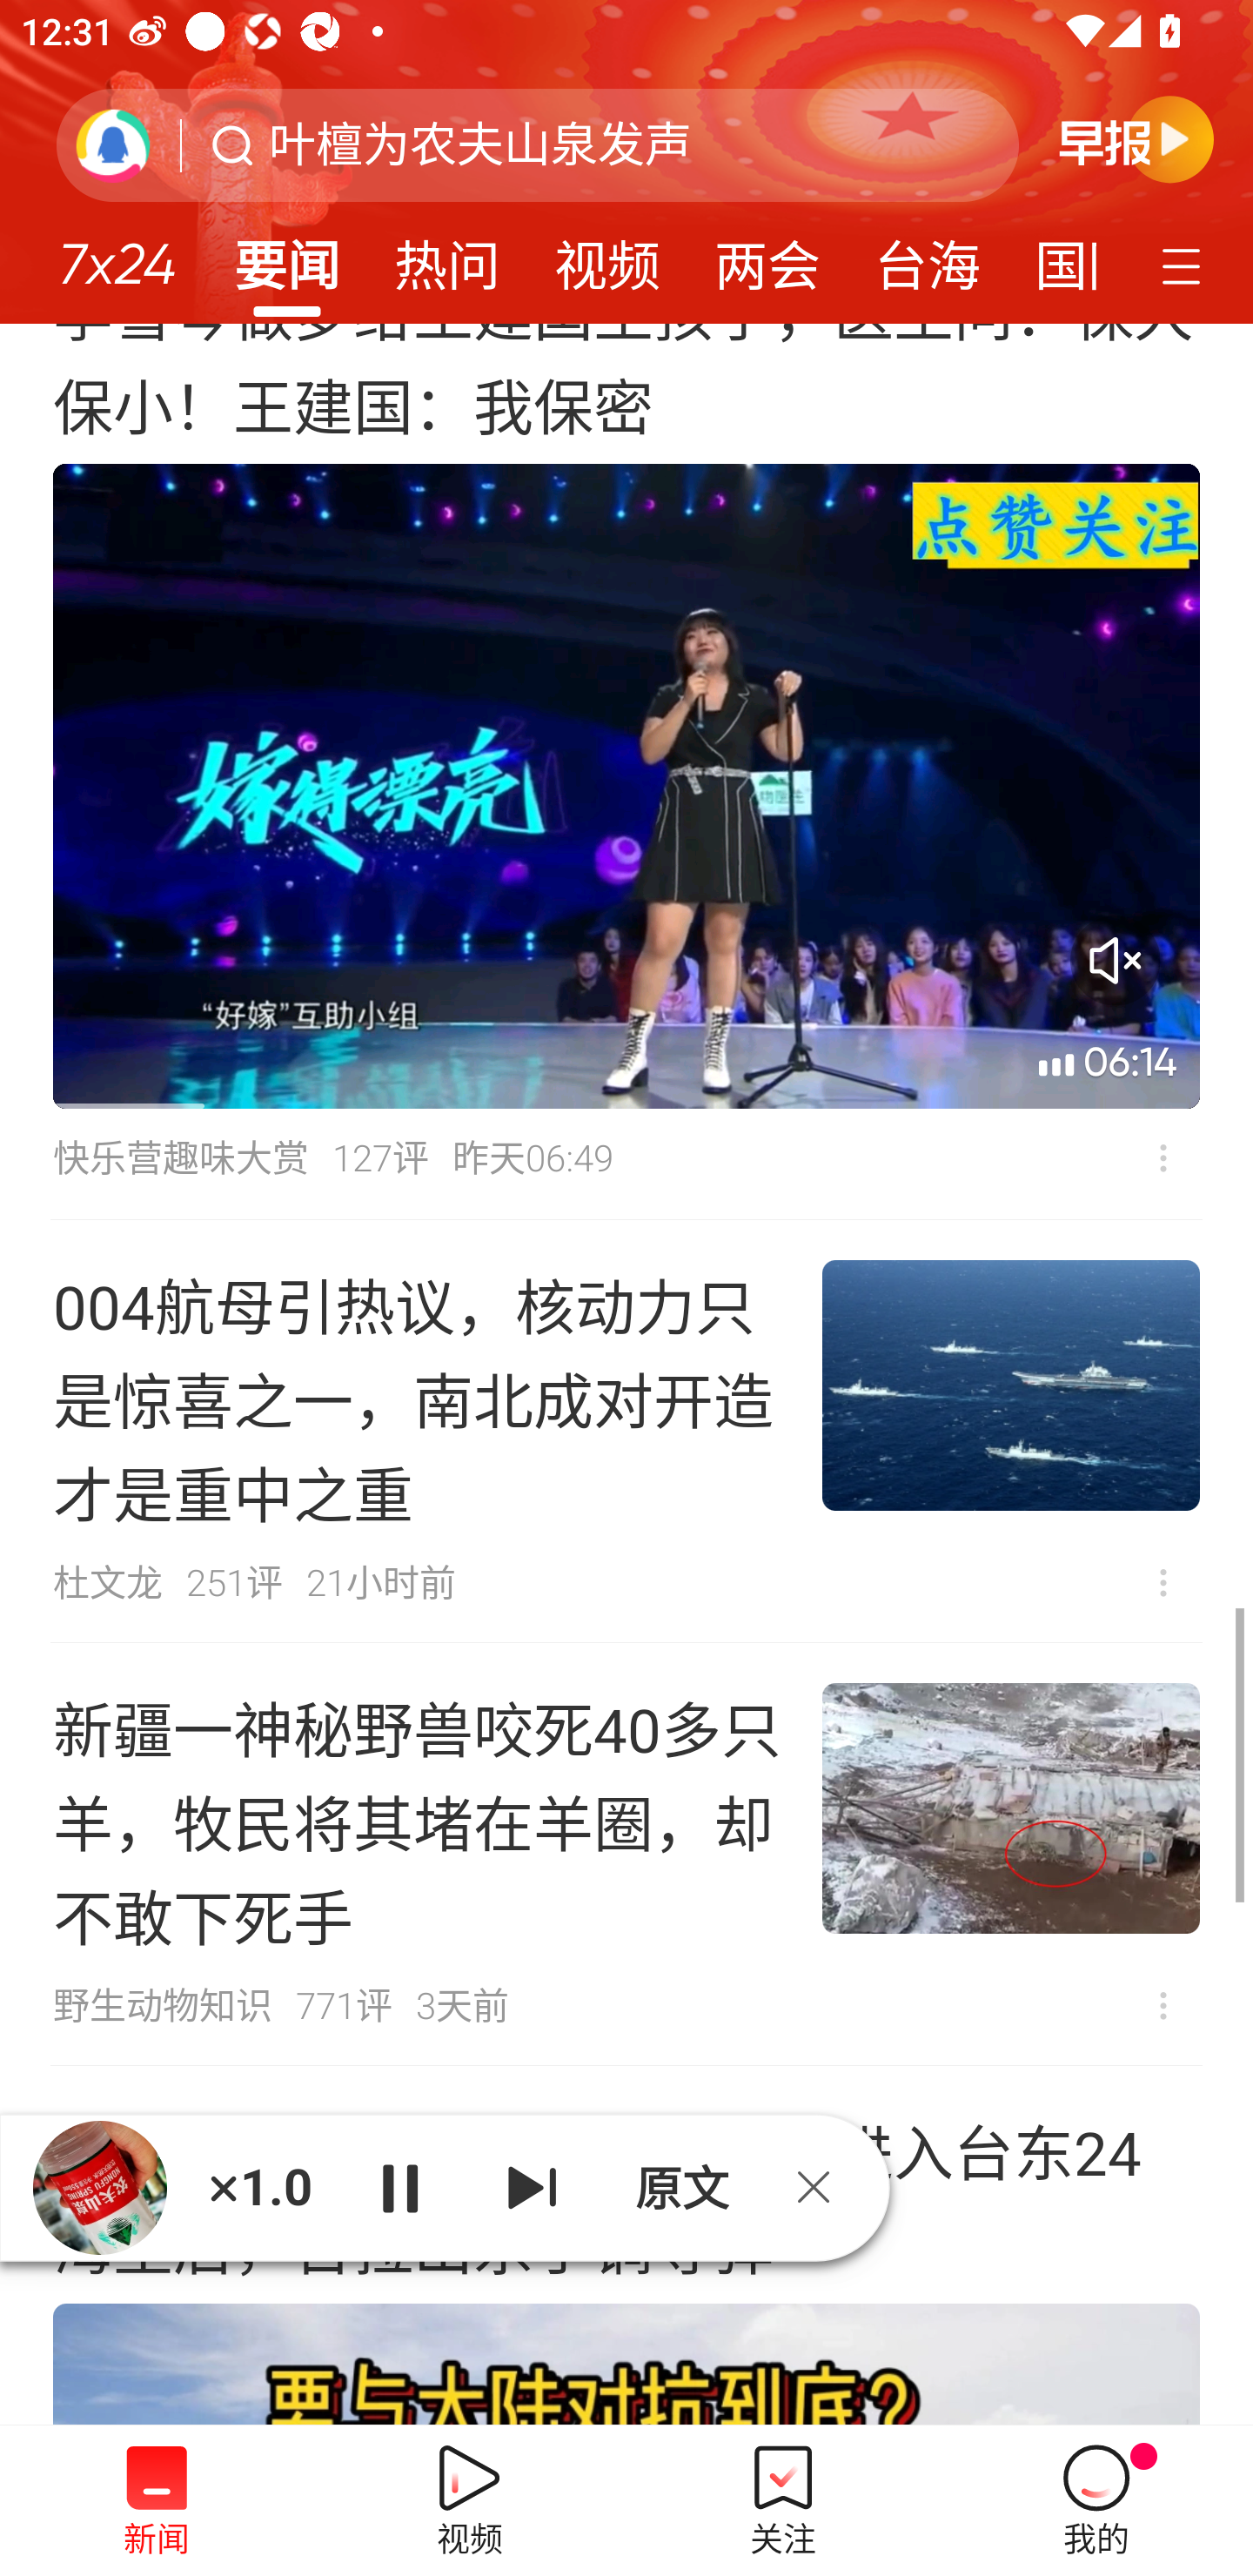 This screenshot has height=2576, width=1253. Describe the element at coordinates (259, 2186) in the screenshot. I see ` 1.0` at that location.